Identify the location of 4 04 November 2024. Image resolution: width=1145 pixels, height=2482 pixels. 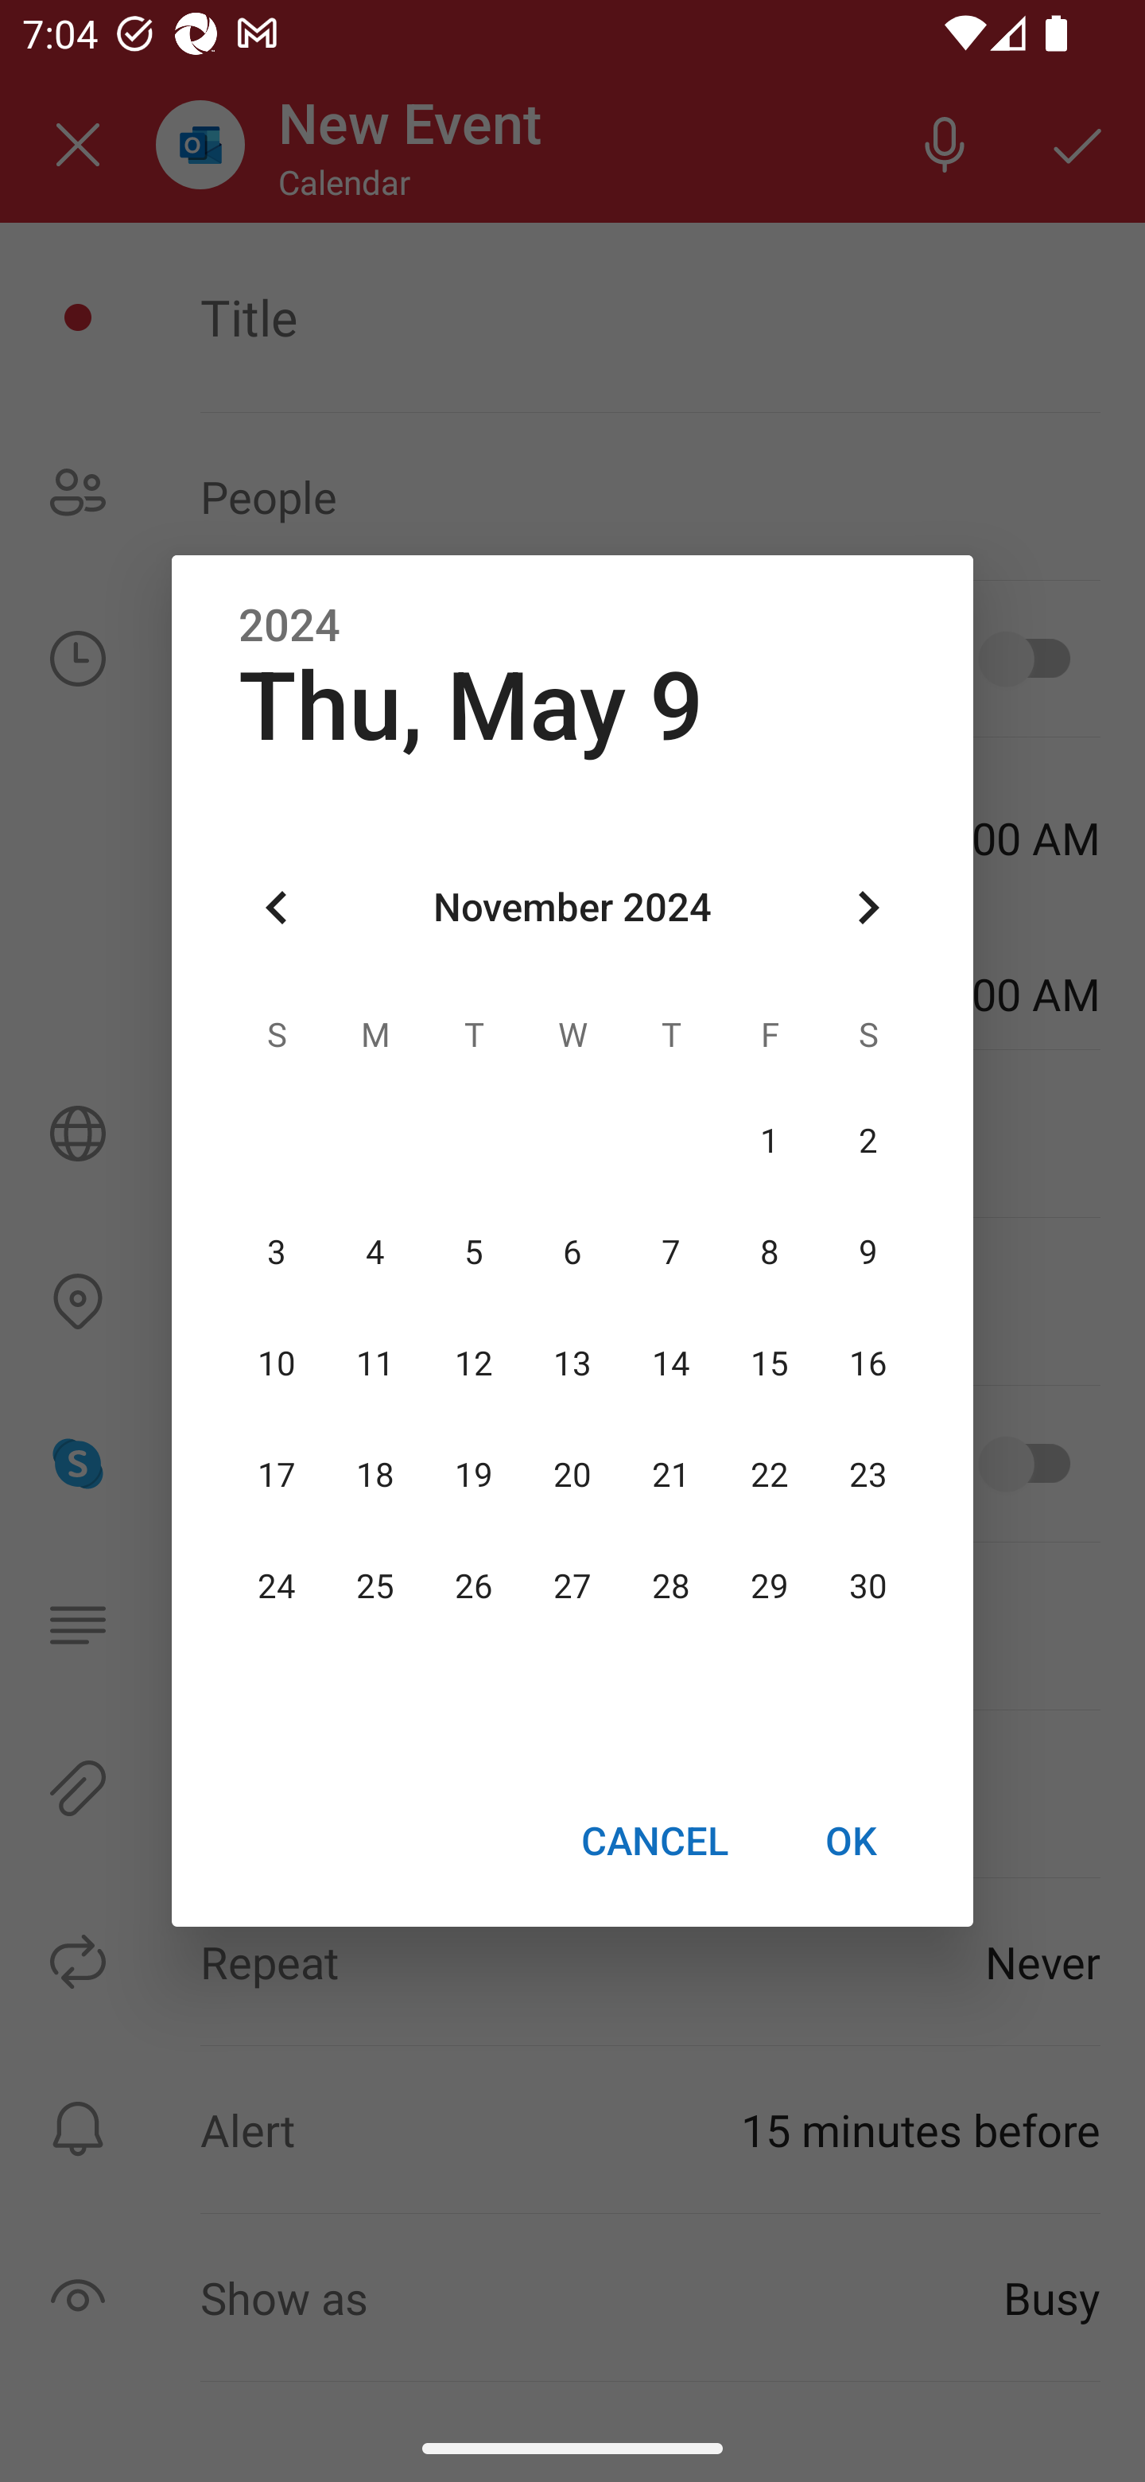
(375, 1252).